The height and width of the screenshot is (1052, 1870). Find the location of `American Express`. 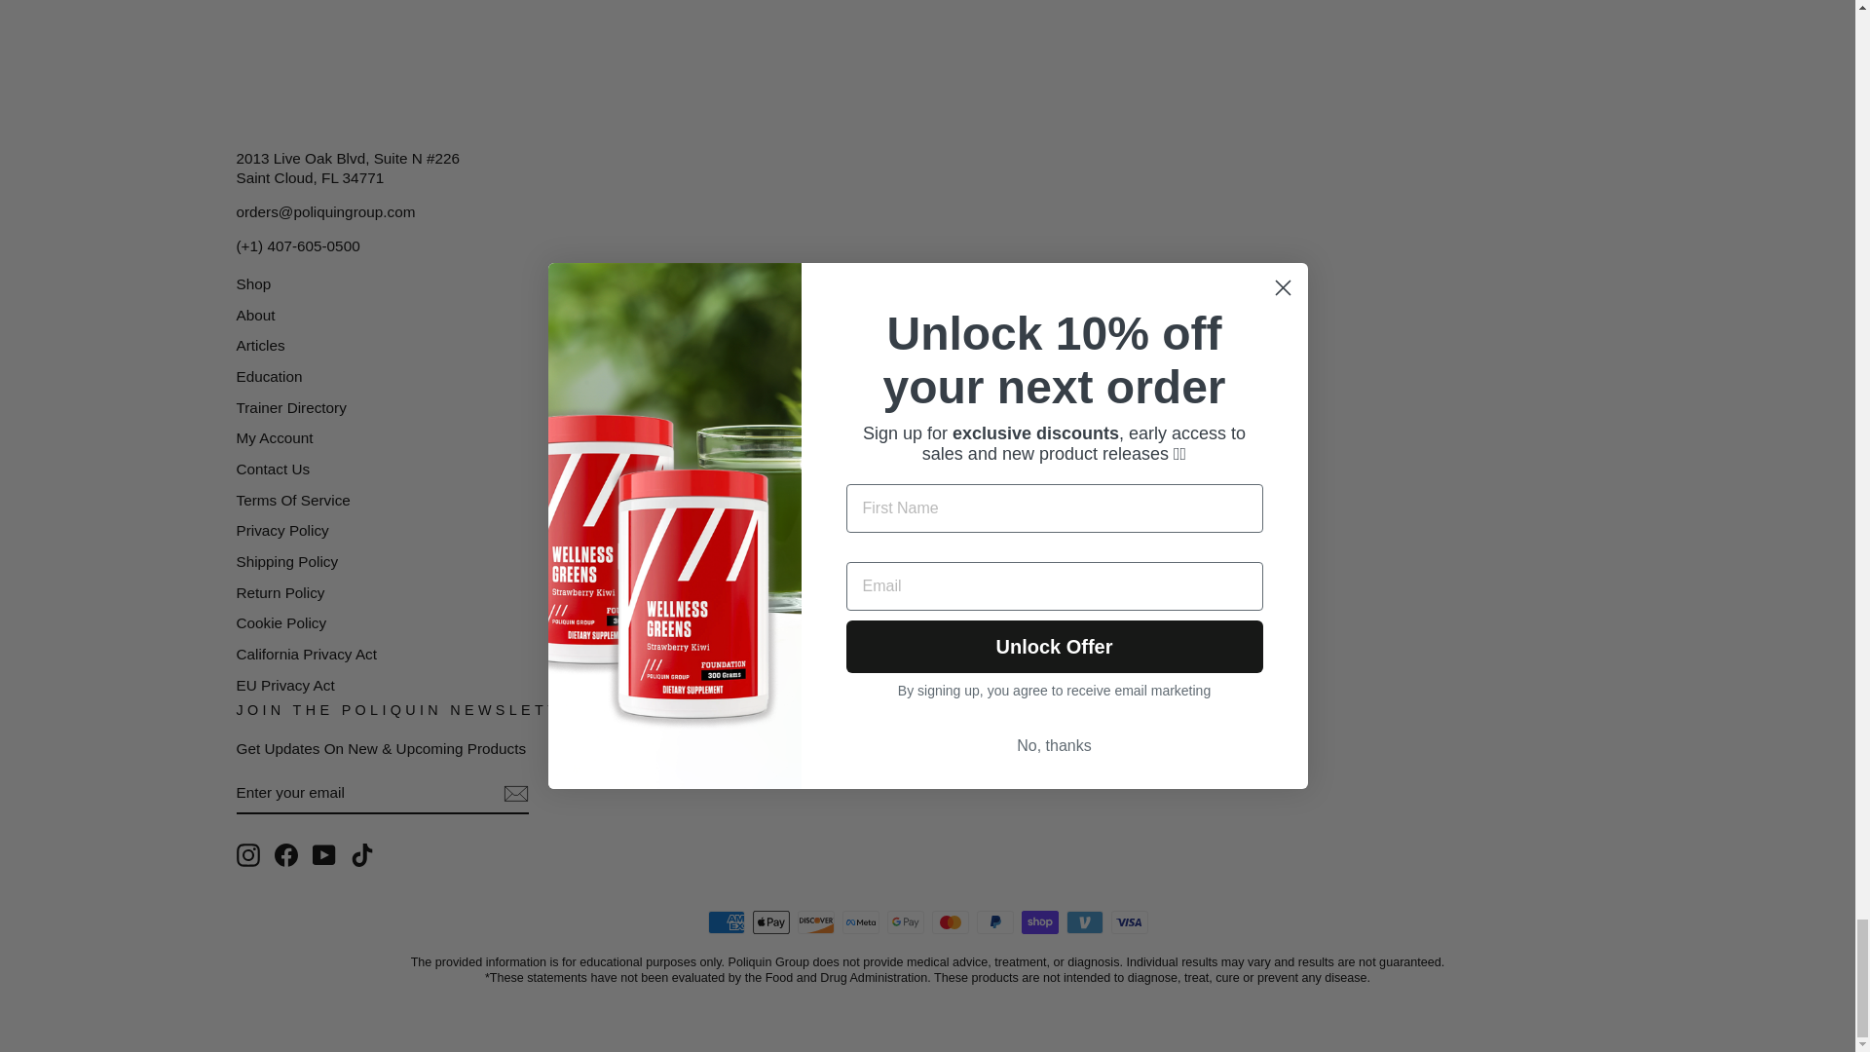

American Express is located at coordinates (725, 922).